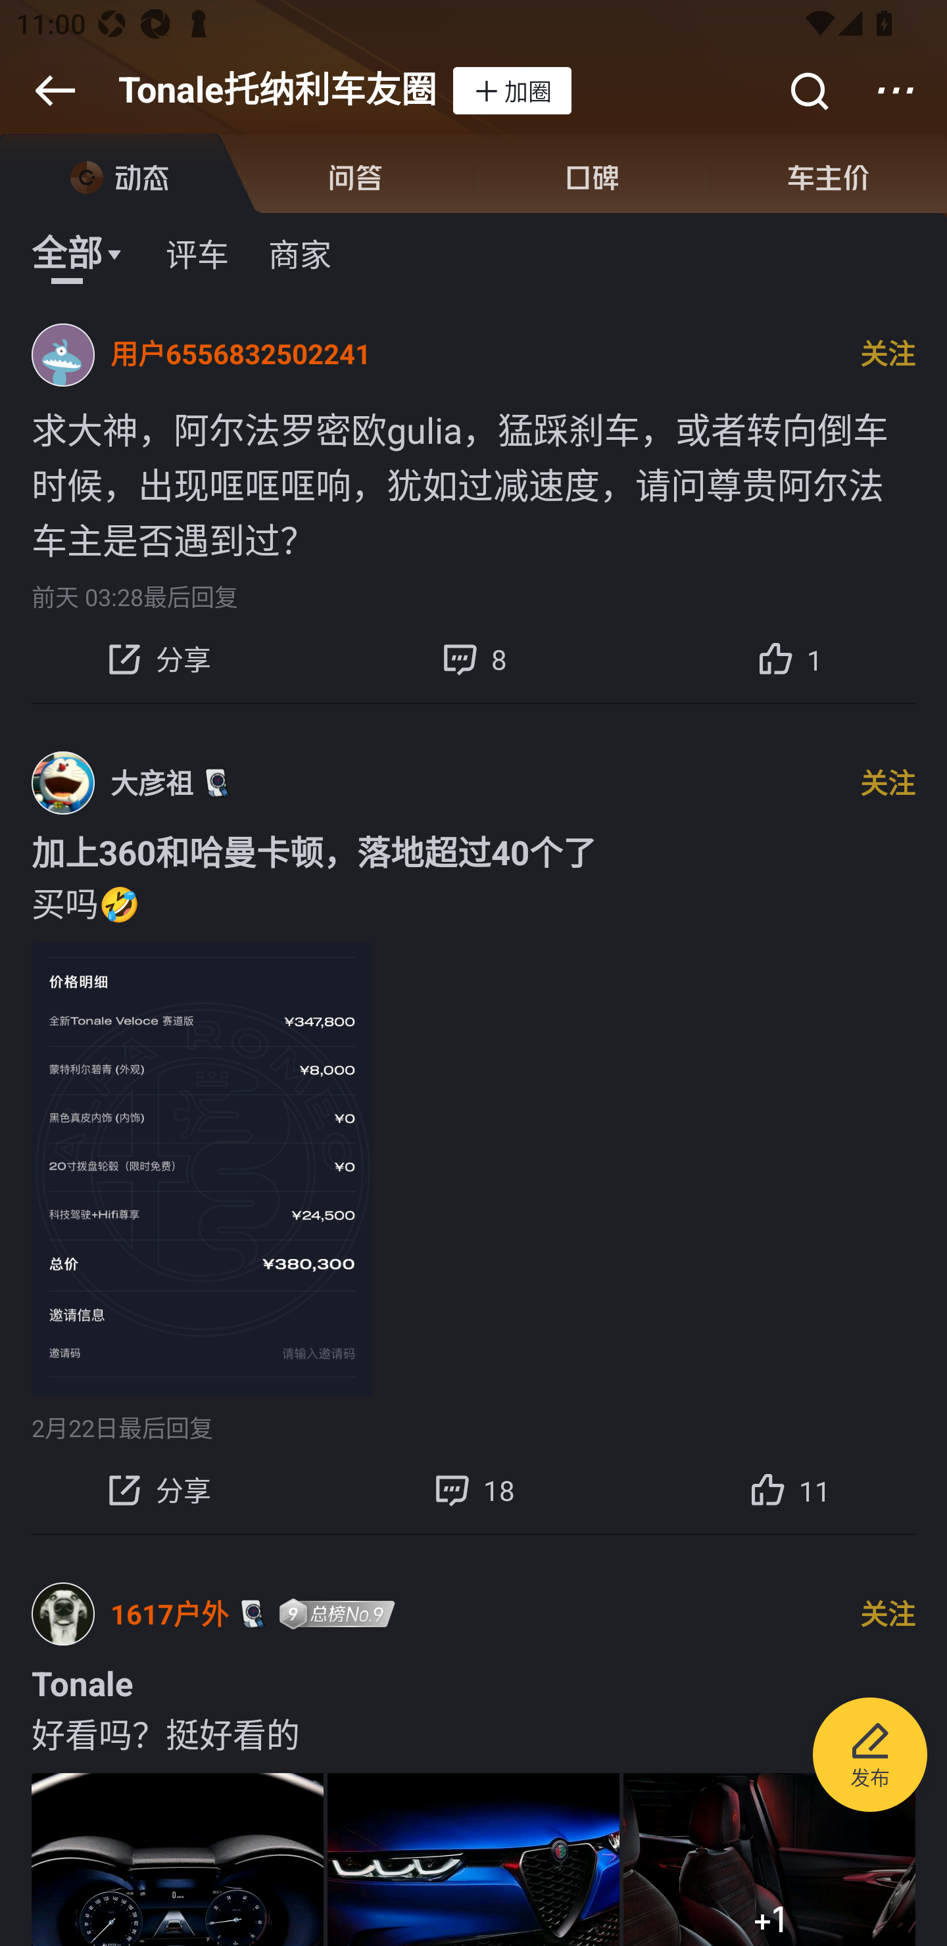  What do you see at coordinates (888, 355) in the screenshot?
I see `关注` at bounding box center [888, 355].